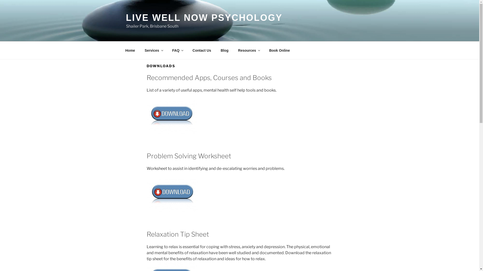 The height and width of the screenshot is (271, 483). I want to click on Contact Us, so click(202, 50).